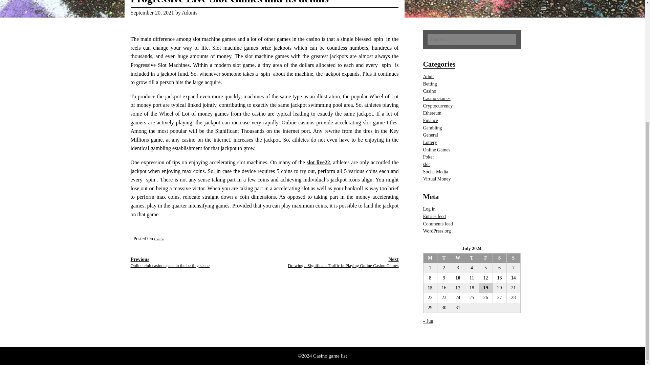 This screenshot has width=650, height=365. I want to click on 15, so click(430, 287).